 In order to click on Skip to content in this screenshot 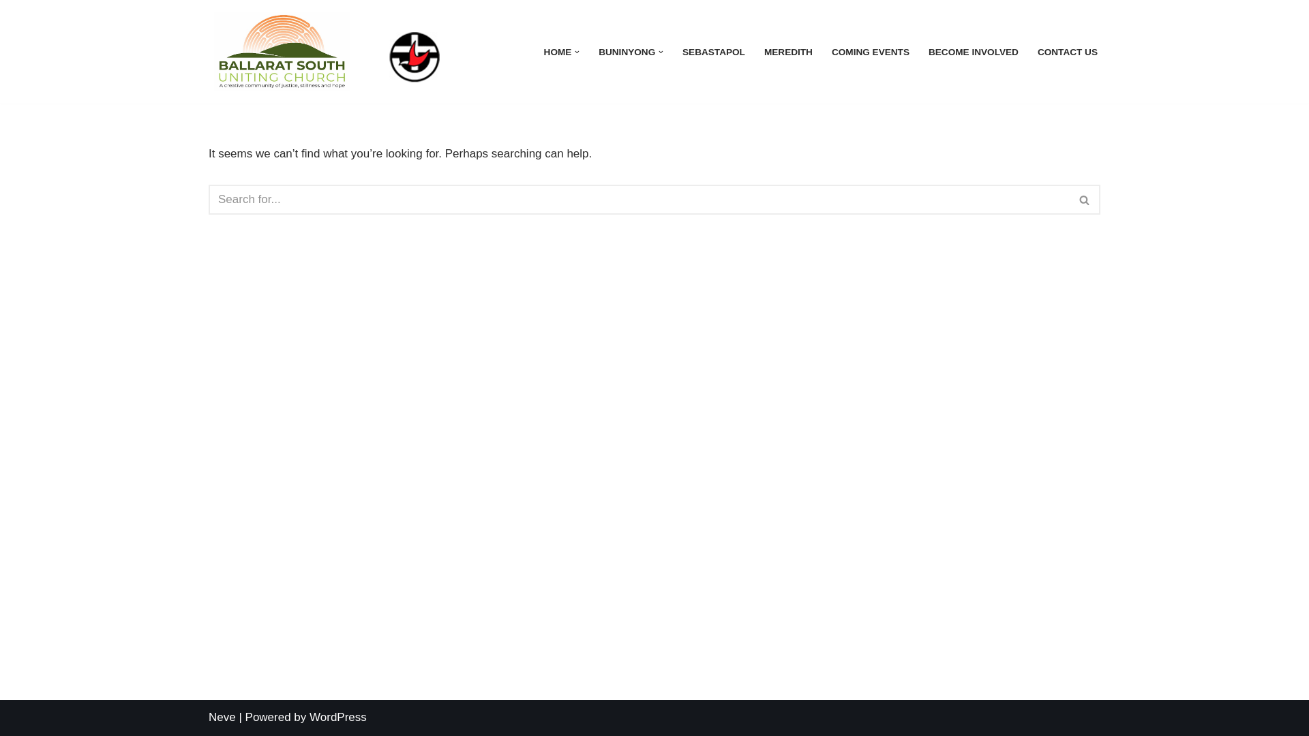, I will do `click(10, 29)`.